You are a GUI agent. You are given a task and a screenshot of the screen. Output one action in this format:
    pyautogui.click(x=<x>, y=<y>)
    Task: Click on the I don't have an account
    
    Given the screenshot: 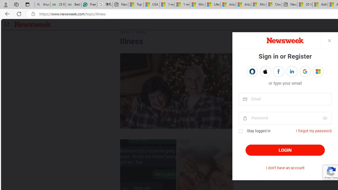 What is the action you would take?
    pyautogui.click(x=285, y=168)
    